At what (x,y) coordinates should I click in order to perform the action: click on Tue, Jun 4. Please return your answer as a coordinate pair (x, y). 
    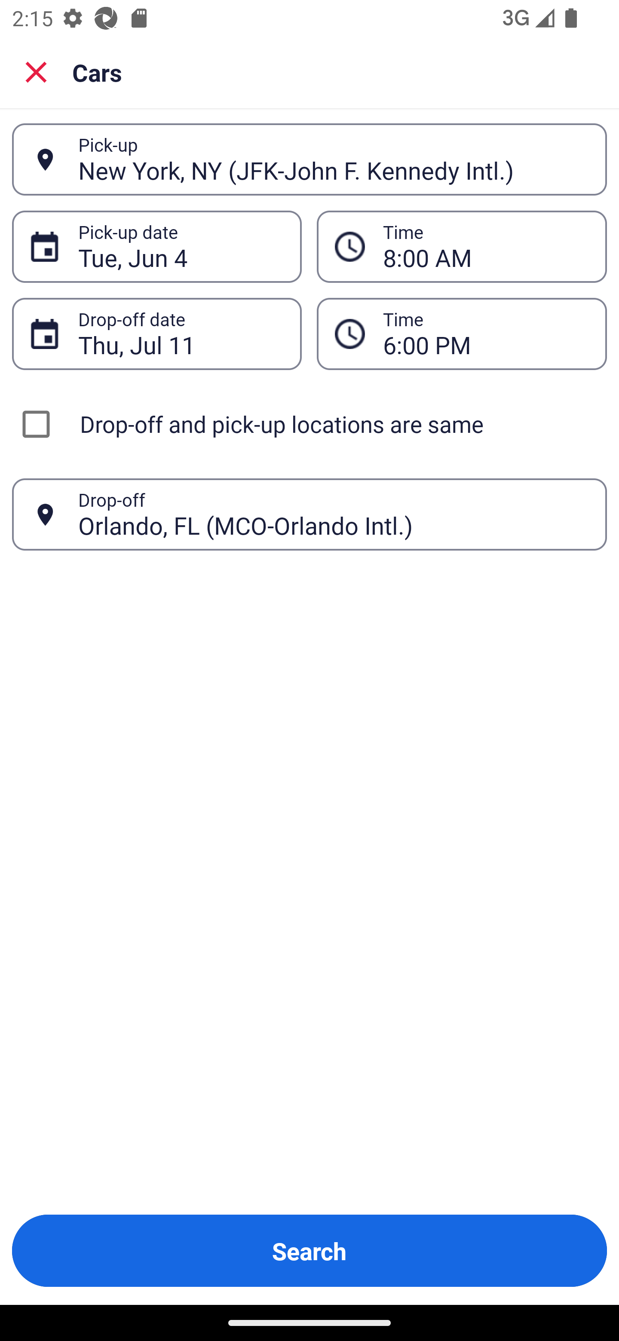
    Looking at the image, I should click on (181, 247).